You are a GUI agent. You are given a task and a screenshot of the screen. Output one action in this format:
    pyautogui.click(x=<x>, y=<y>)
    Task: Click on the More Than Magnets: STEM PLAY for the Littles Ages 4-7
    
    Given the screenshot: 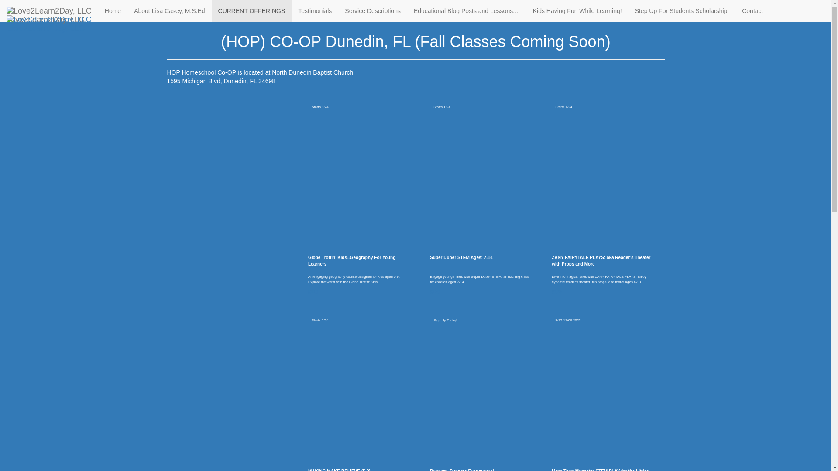 What is the action you would take?
    pyautogui.click(x=601, y=469)
    